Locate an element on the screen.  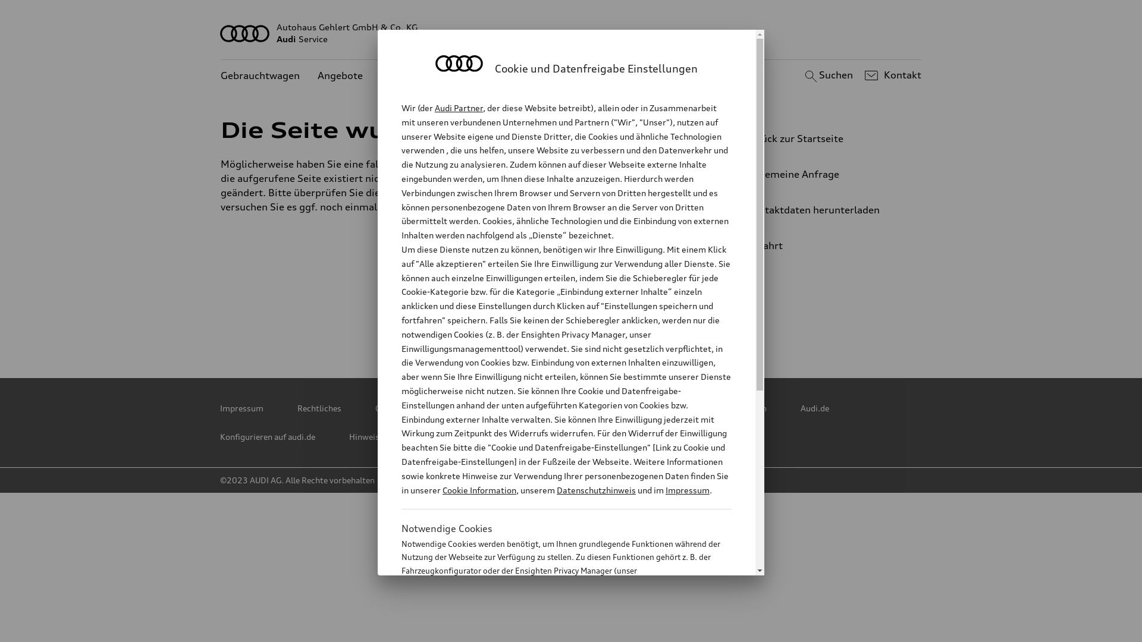
Kontaktdaten herunterladen is located at coordinates (818, 210).